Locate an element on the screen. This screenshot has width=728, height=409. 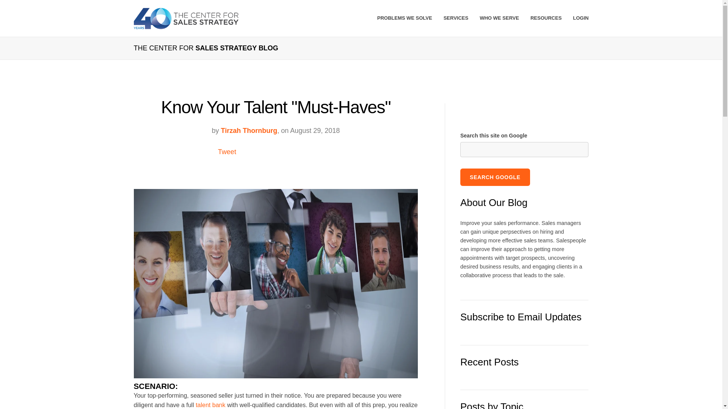
talent bank is located at coordinates (210, 404).